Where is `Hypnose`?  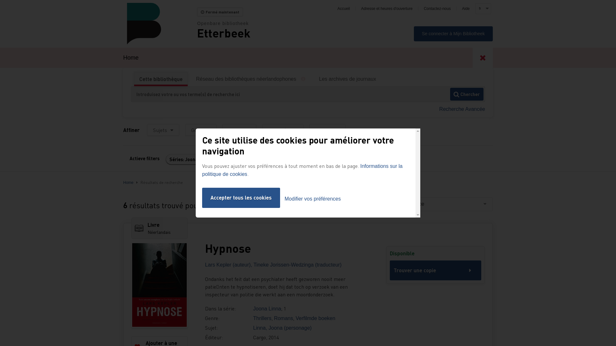
Hypnose is located at coordinates (286, 249).